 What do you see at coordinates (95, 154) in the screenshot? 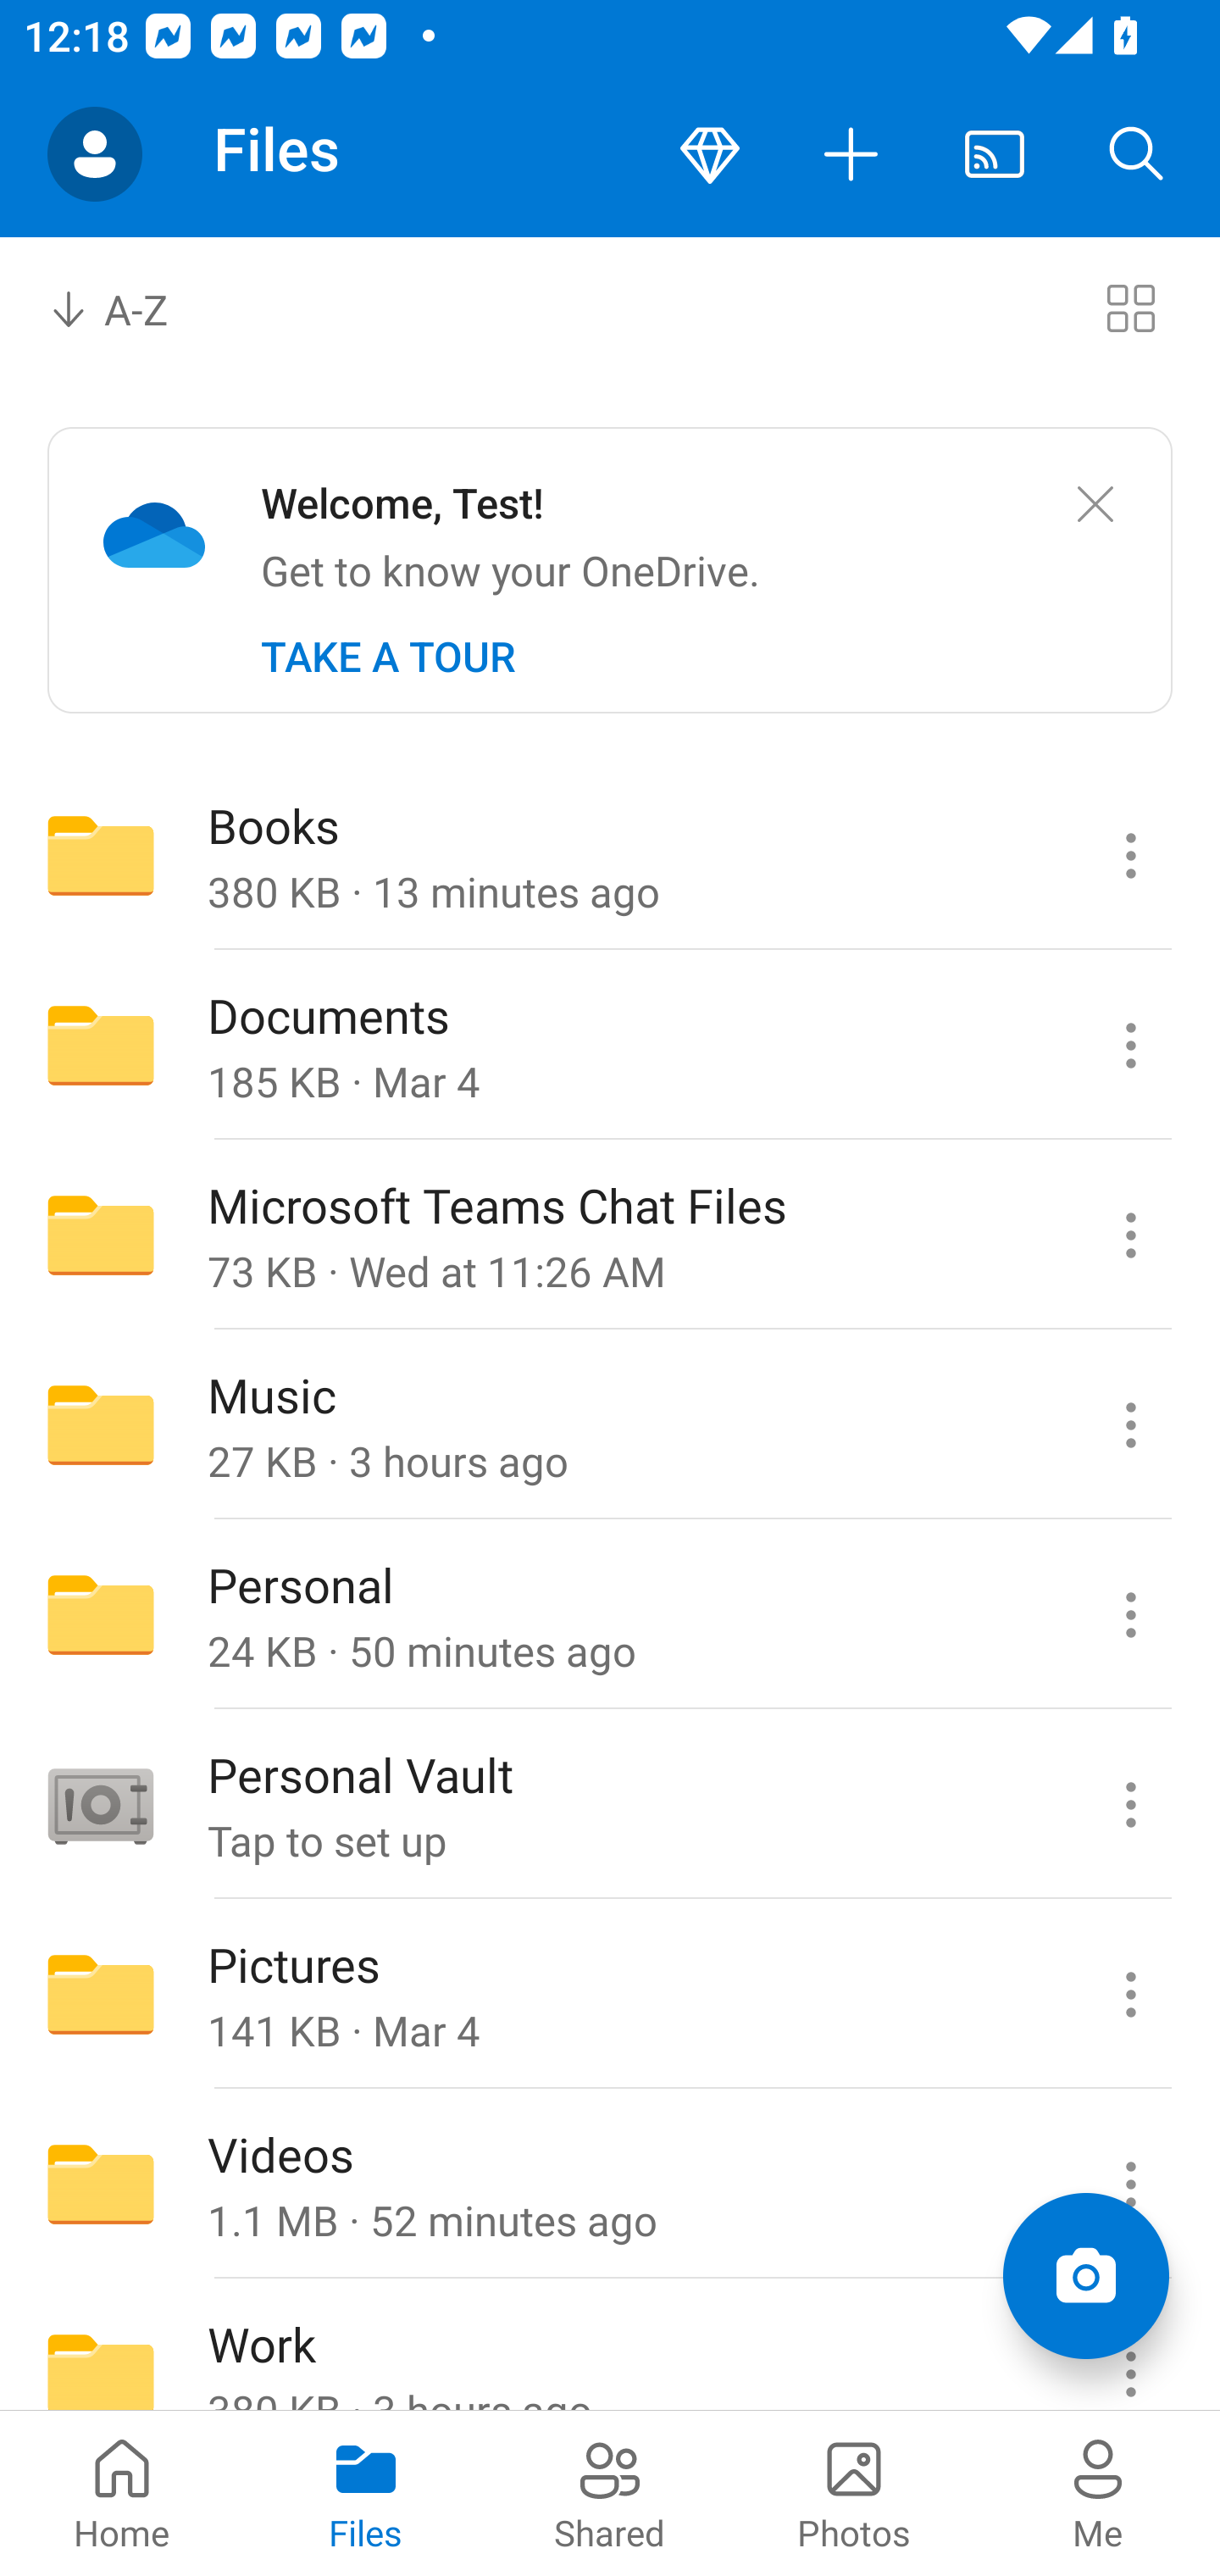
I see `Account switcher` at bounding box center [95, 154].